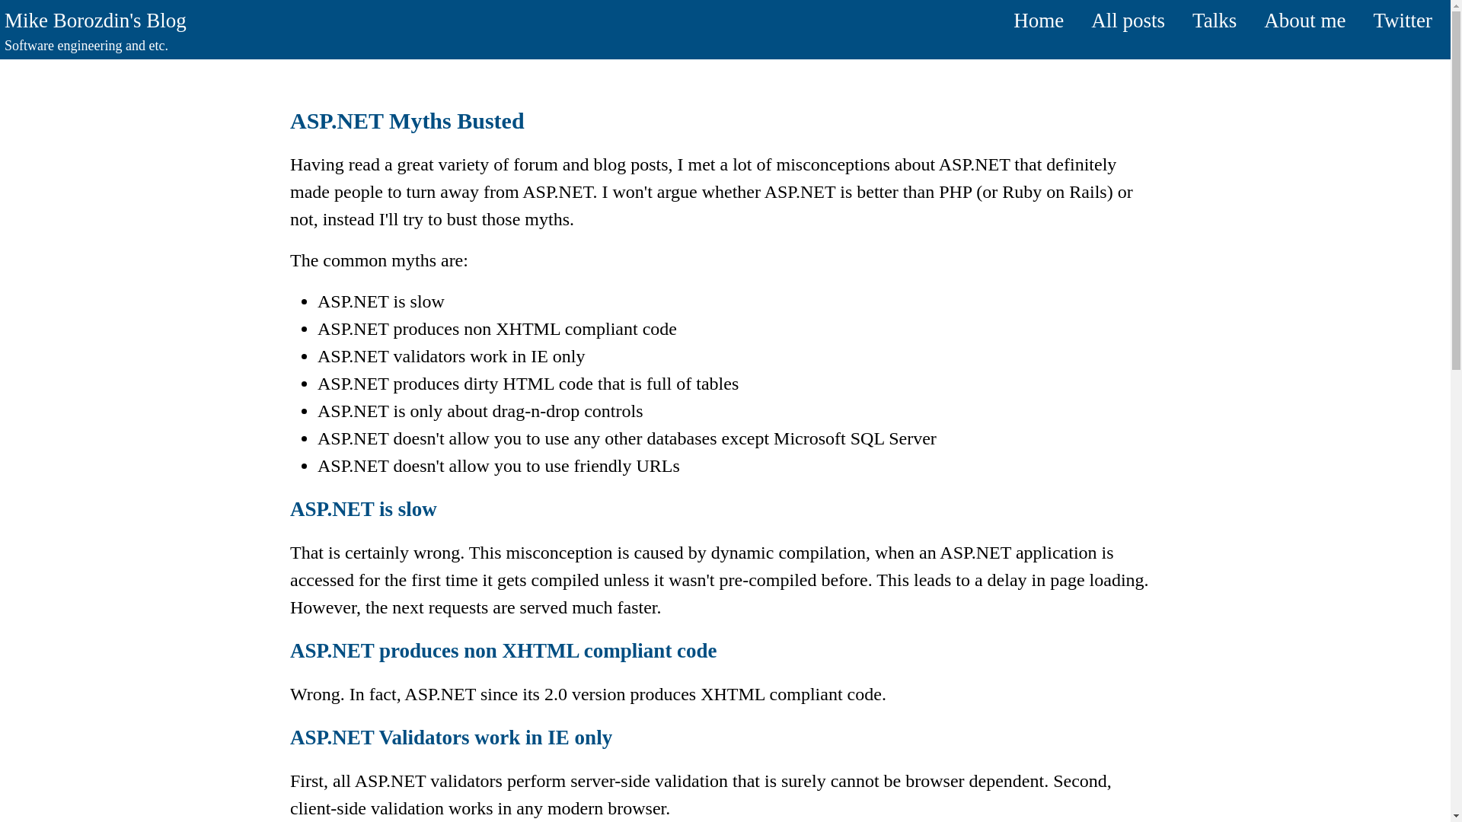 This screenshot has width=1462, height=822. Describe the element at coordinates (1304, 20) in the screenshot. I see `About me` at that location.